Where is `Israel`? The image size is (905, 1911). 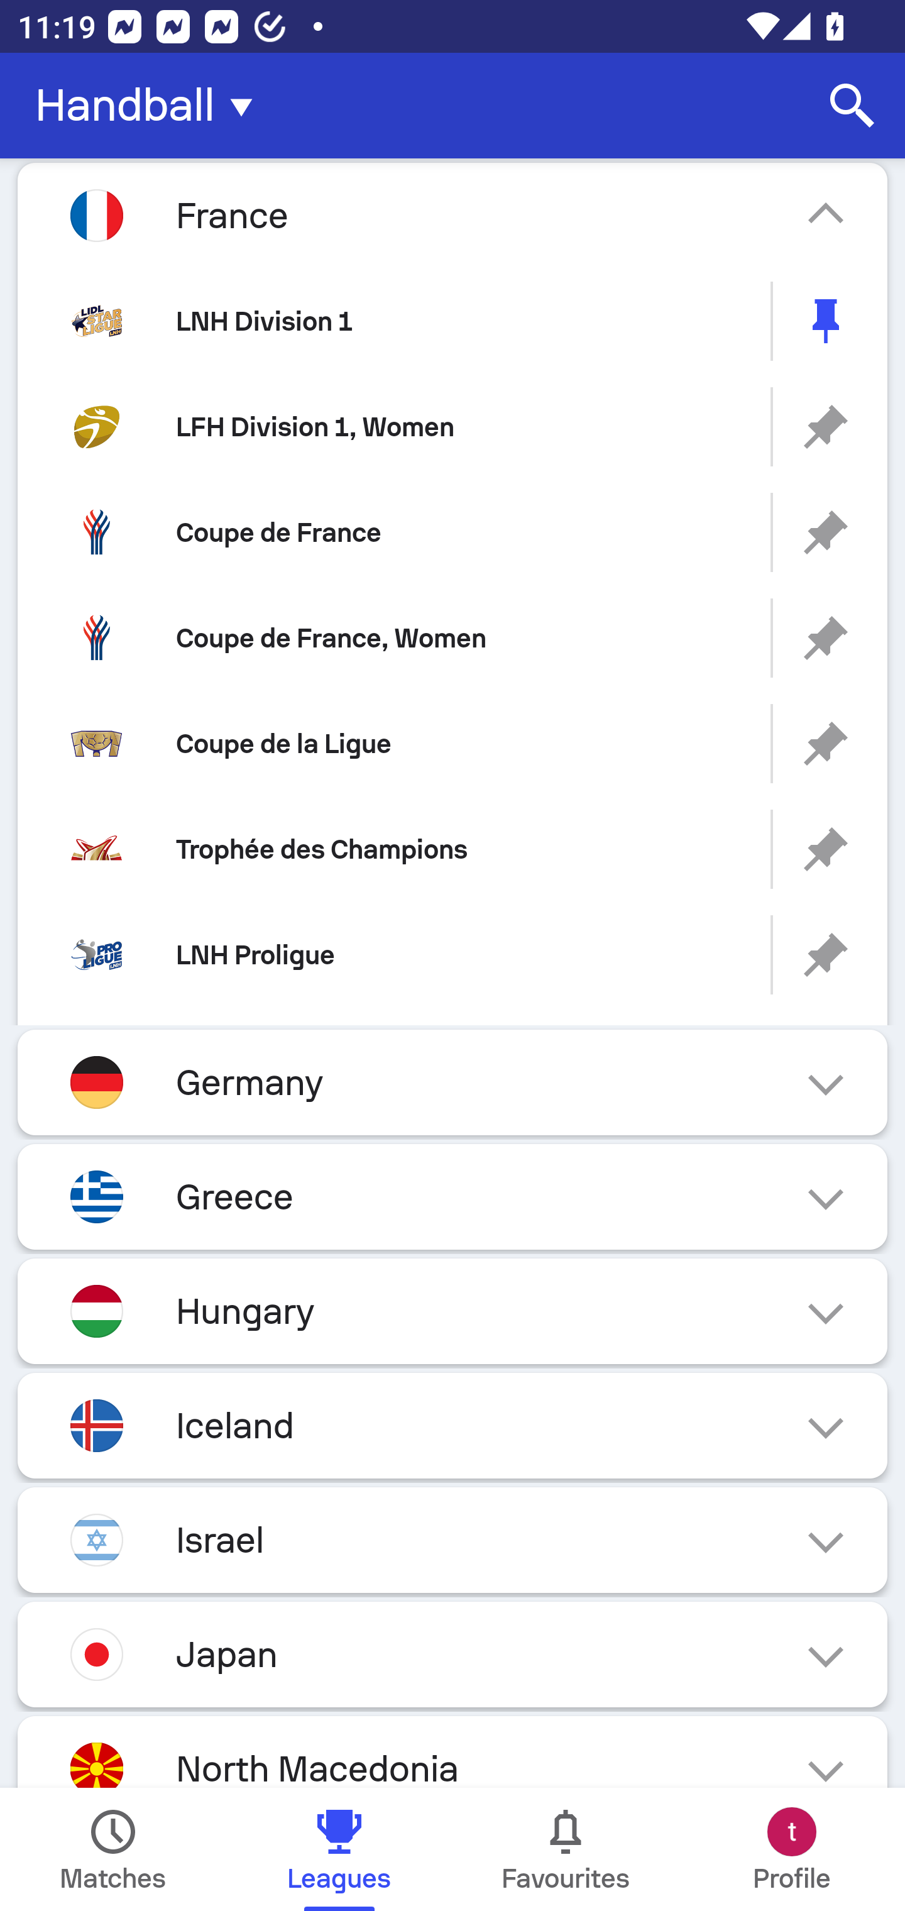
Israel is located at coordinates (452, 1540).